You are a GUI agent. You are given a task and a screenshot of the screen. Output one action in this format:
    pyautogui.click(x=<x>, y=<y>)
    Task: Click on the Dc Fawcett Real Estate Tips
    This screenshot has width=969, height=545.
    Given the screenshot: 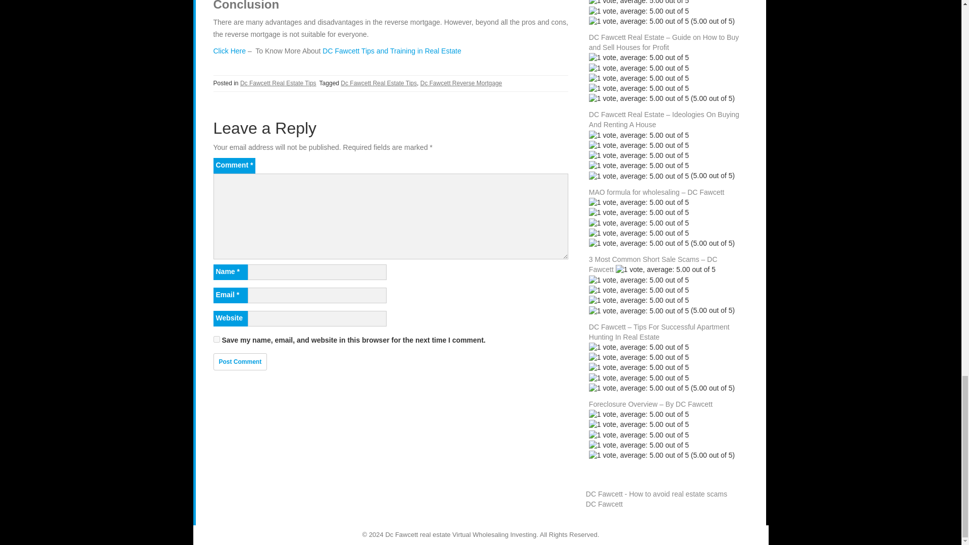 What is the action you would take?
    pyautogui.click(x=279, y=83)
    